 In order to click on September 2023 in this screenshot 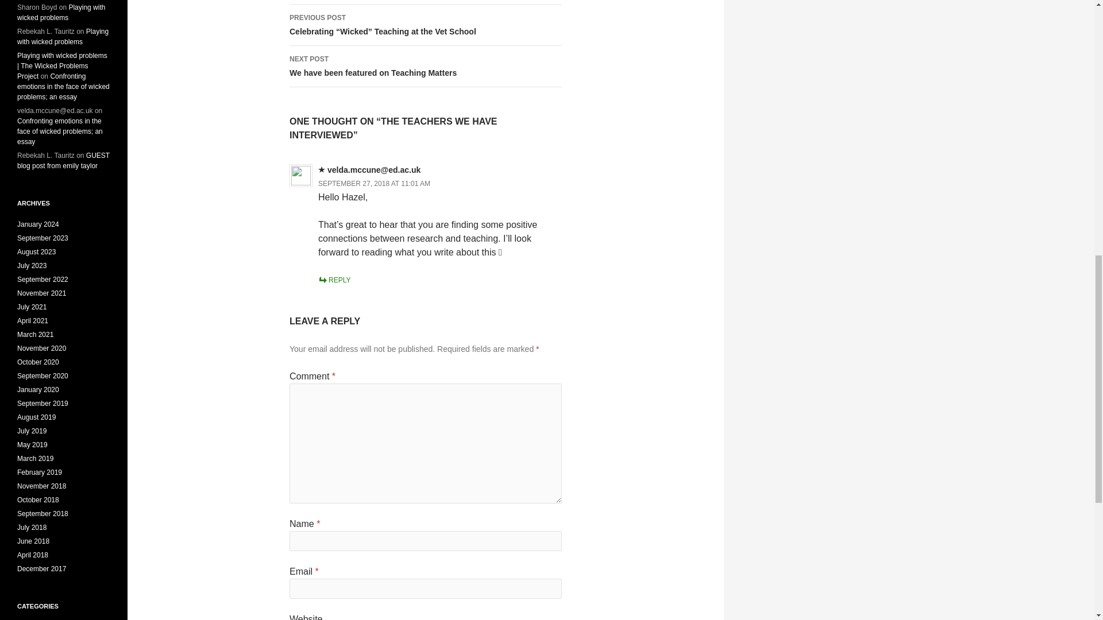, I will do `click(425, 67)`.